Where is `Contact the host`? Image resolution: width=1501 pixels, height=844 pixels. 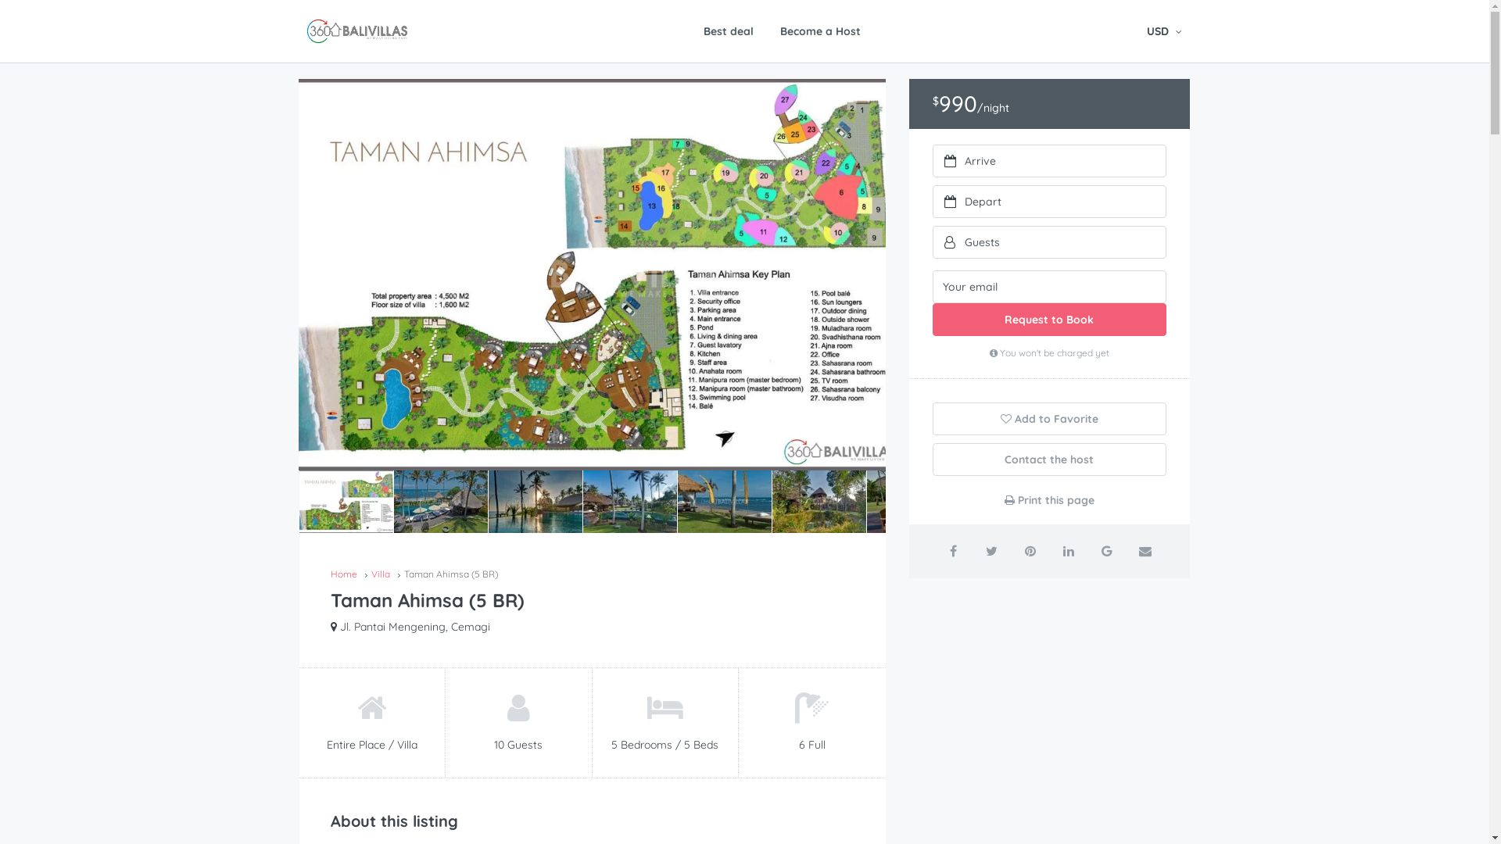 Contact the host is located at coordinates (1049, 460).